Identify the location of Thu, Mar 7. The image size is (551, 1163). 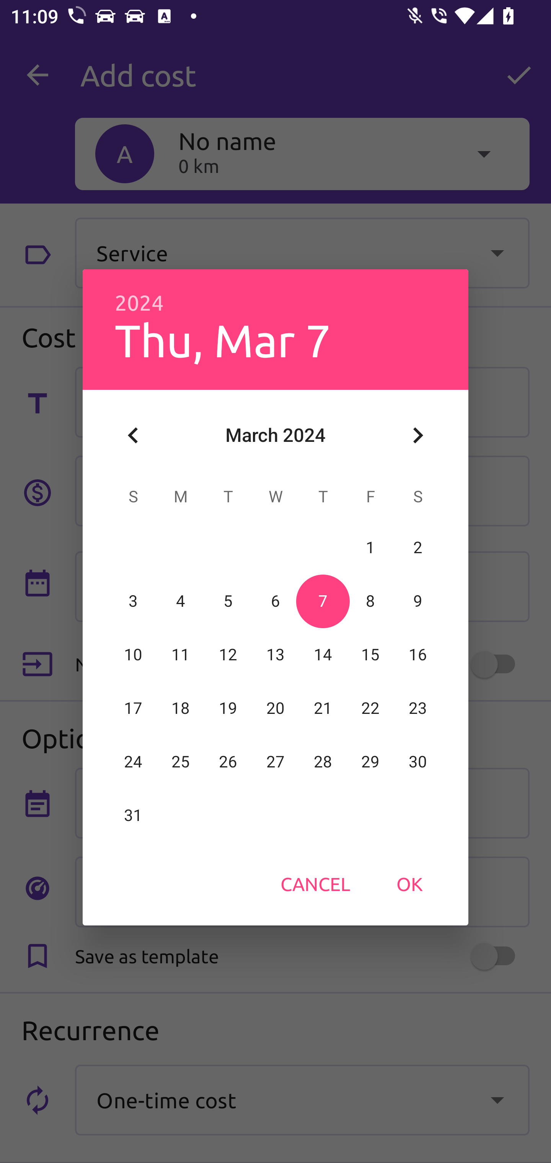
(223, 340).